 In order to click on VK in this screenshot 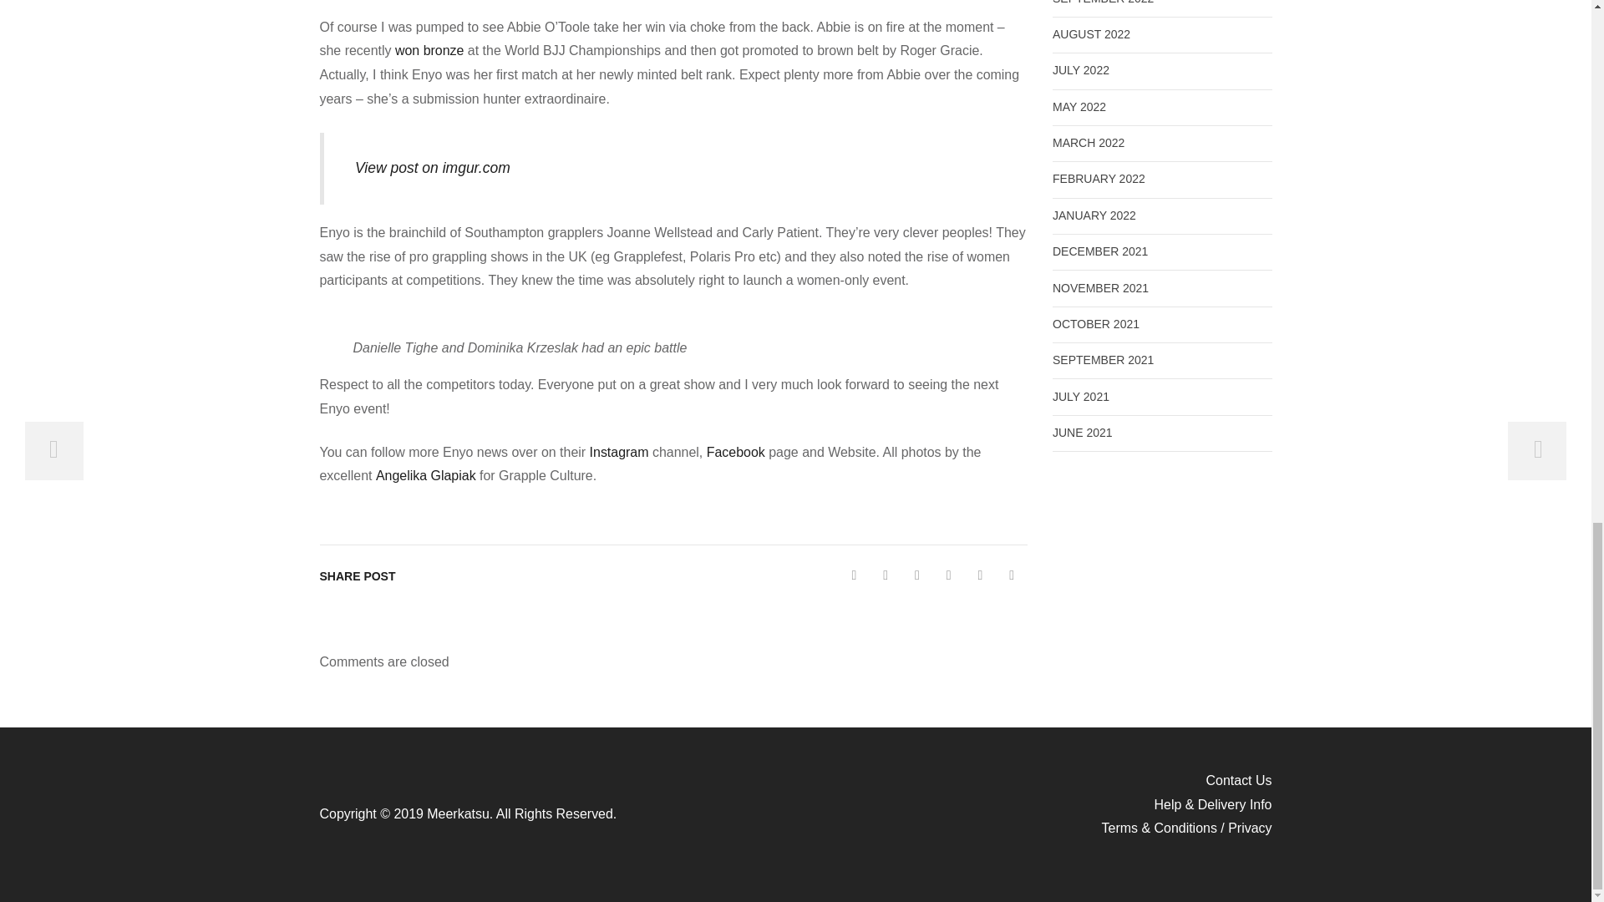, I will do `click(917, 575)`.